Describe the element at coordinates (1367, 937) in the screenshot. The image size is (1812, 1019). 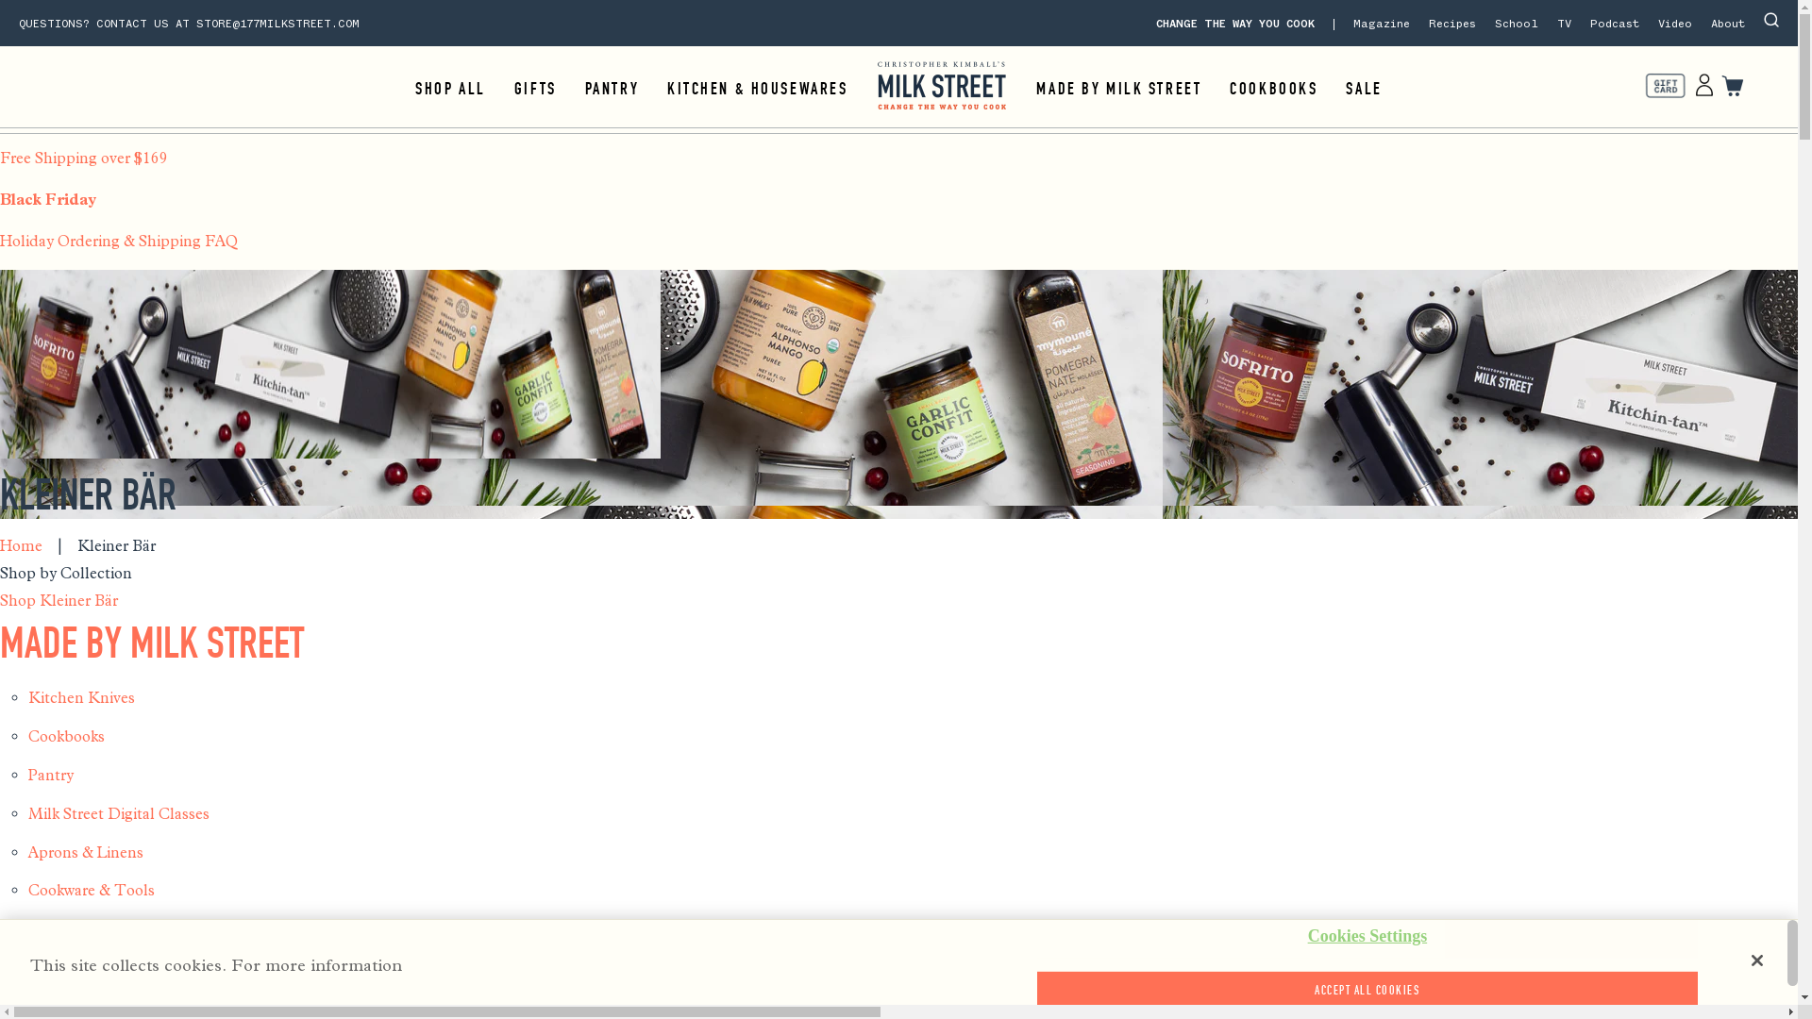
I see `Cookies Settings` at that location.